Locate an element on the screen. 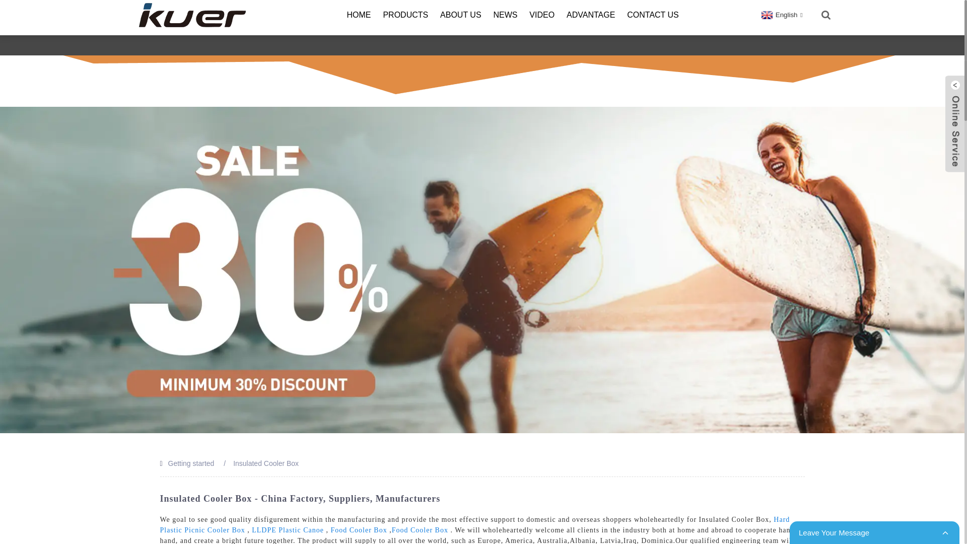 Image resolution: width=967 pixels, height=544 pixels. PRODUCTS is located at coordinates (405, 15).